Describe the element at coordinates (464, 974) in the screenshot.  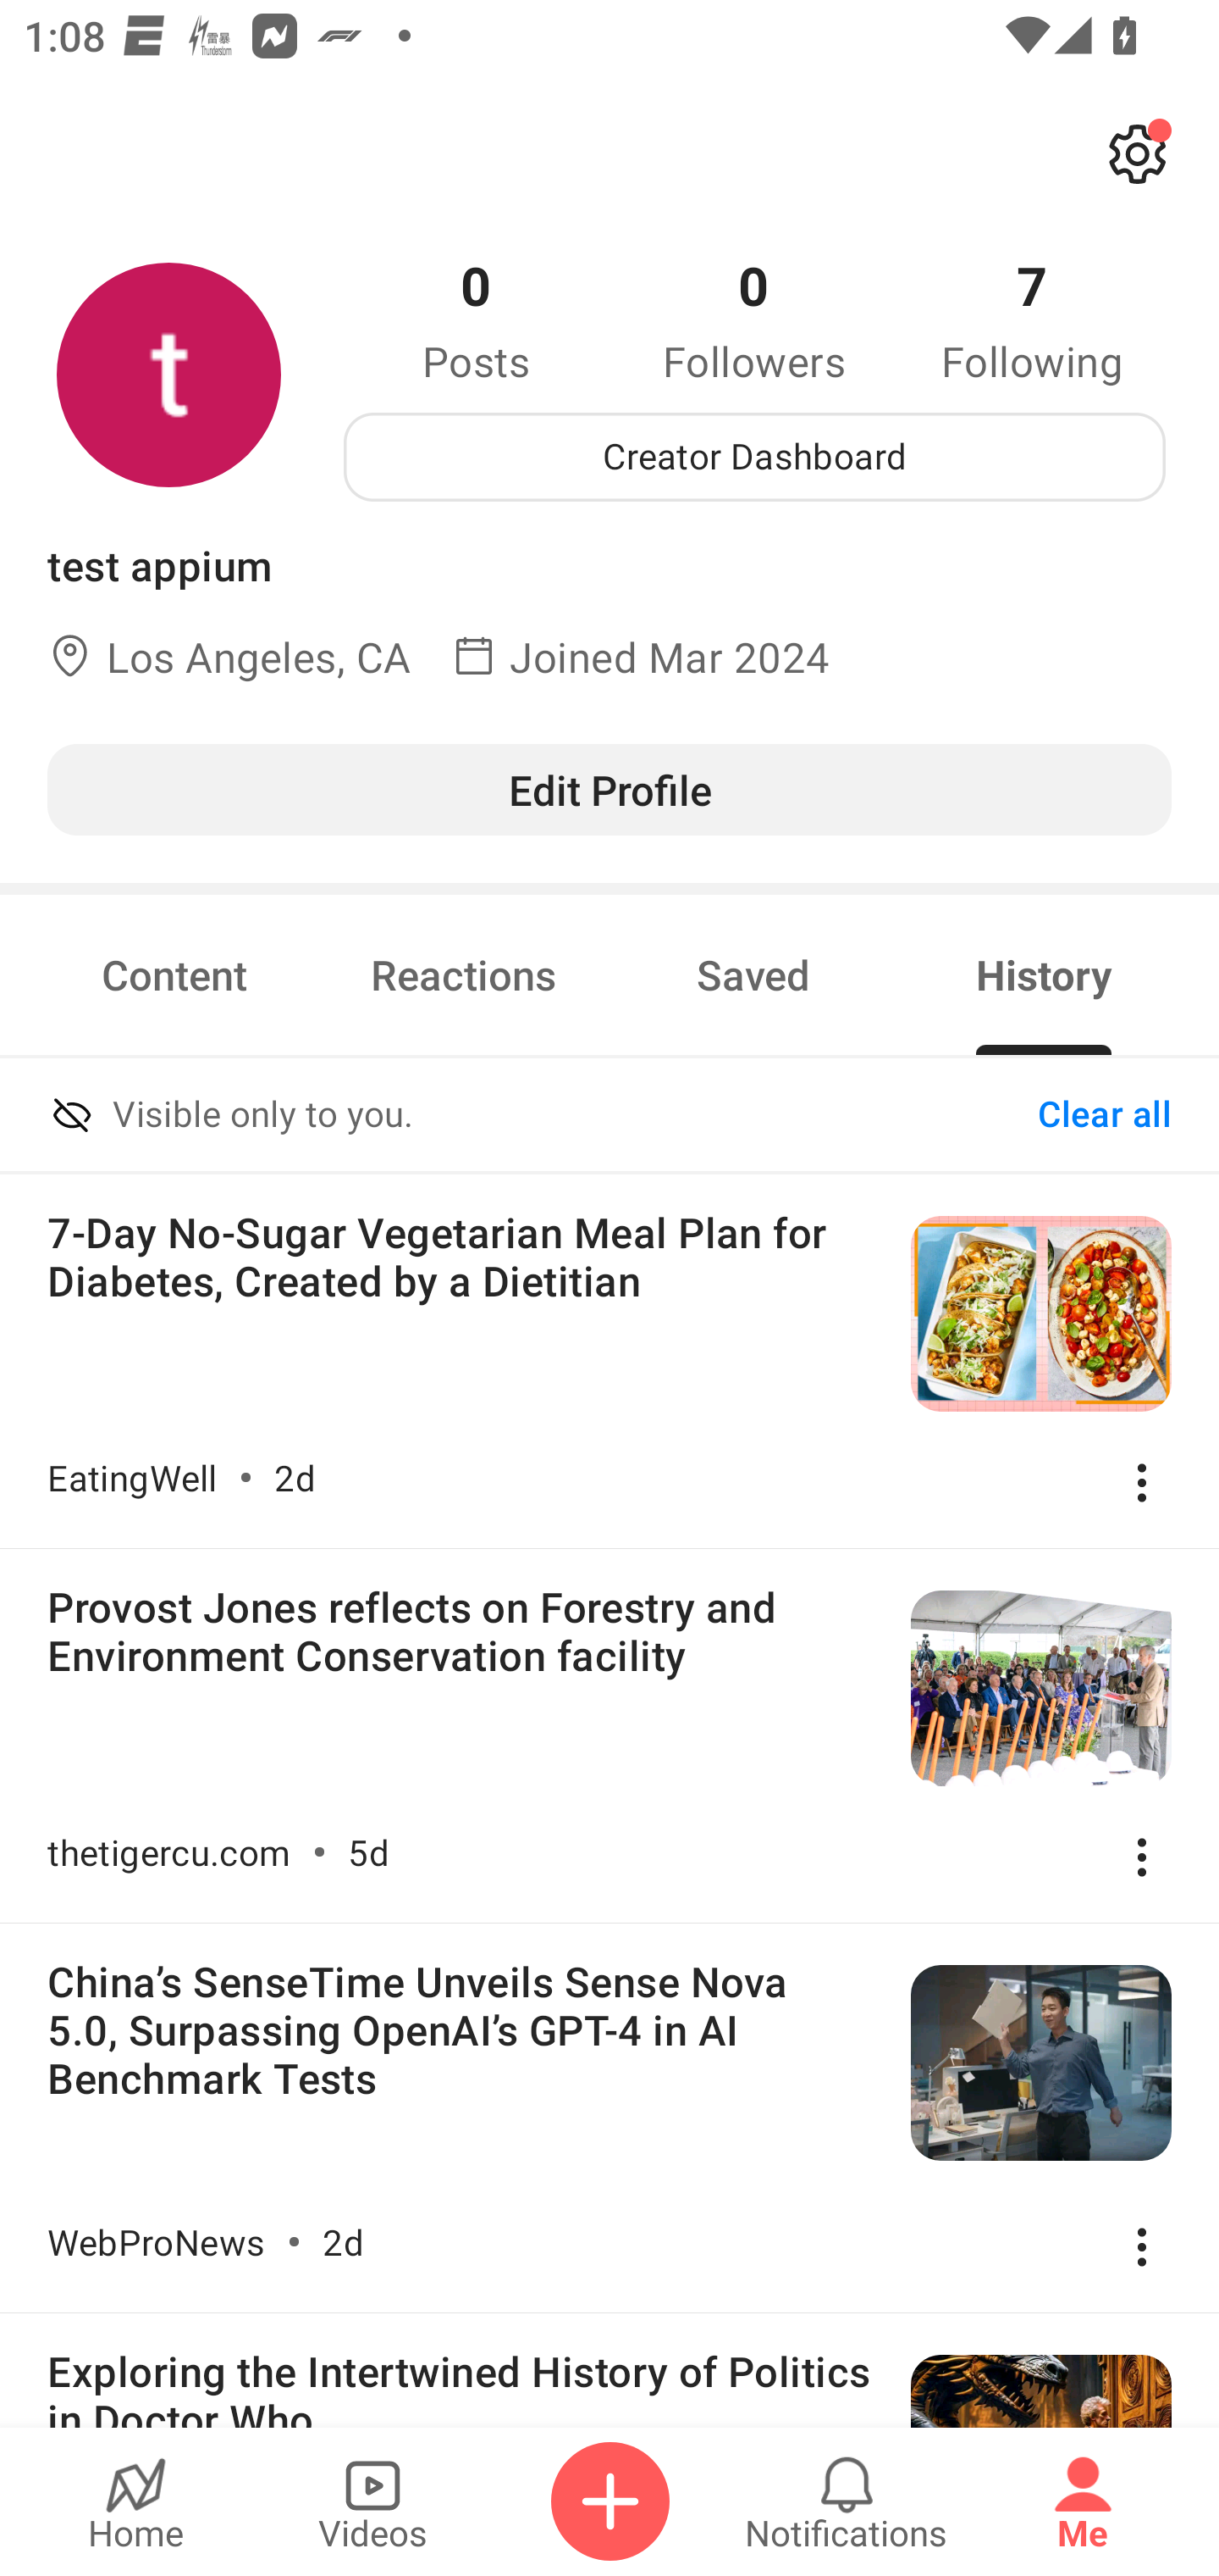
I see `Reactions` at that location.